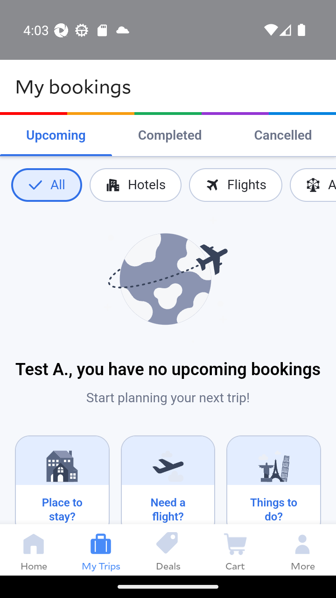 The height and width of the screenshot is (598, 336). I want to click on Hotels, so click(135, 185).